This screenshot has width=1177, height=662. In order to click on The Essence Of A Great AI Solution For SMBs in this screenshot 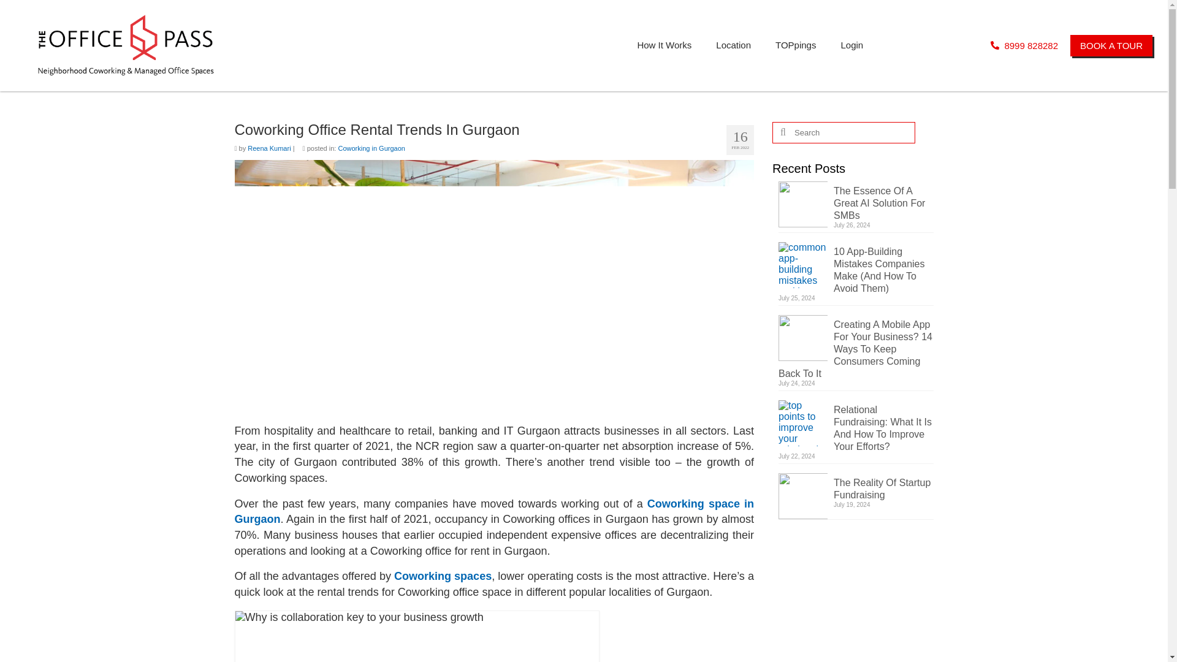, I will do `click(856, 201)`.